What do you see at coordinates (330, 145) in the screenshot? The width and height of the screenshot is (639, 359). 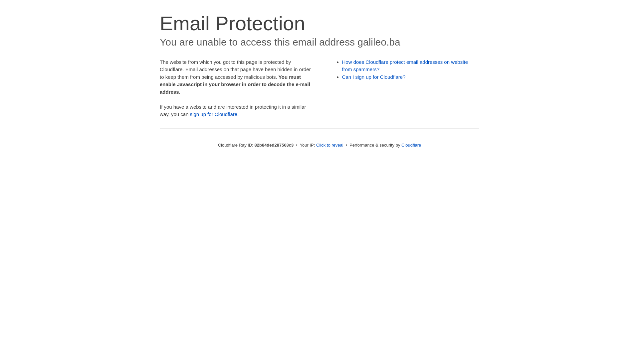 I see `Click to reveal` at bounding box center [330, 145].